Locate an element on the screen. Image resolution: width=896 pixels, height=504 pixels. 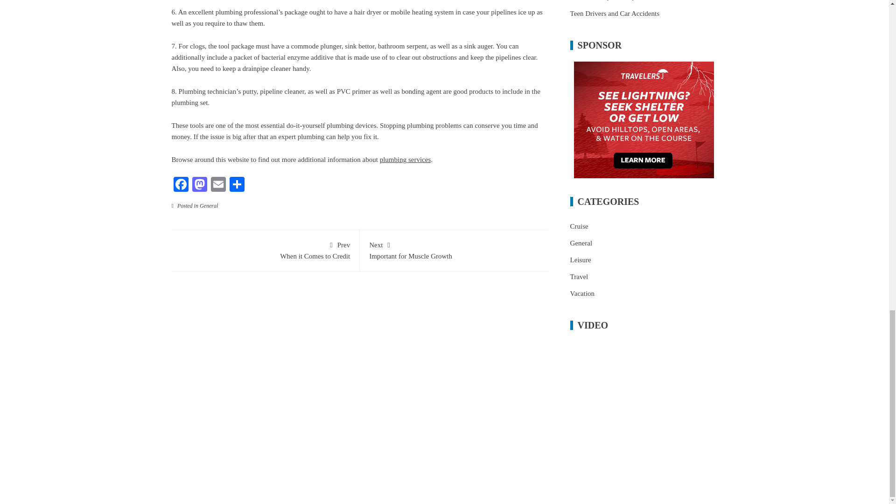
Cruise is located at coordinates (615, 13).